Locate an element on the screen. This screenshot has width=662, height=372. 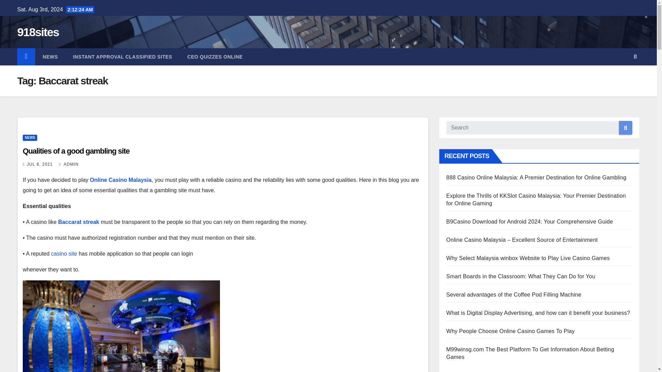
NEWS is located at coordinates (30, 138).